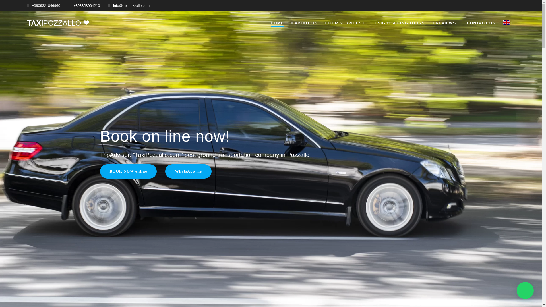  Describe the element at coordinates (277, 23) in the screenshot. I see `HOME` at that location.